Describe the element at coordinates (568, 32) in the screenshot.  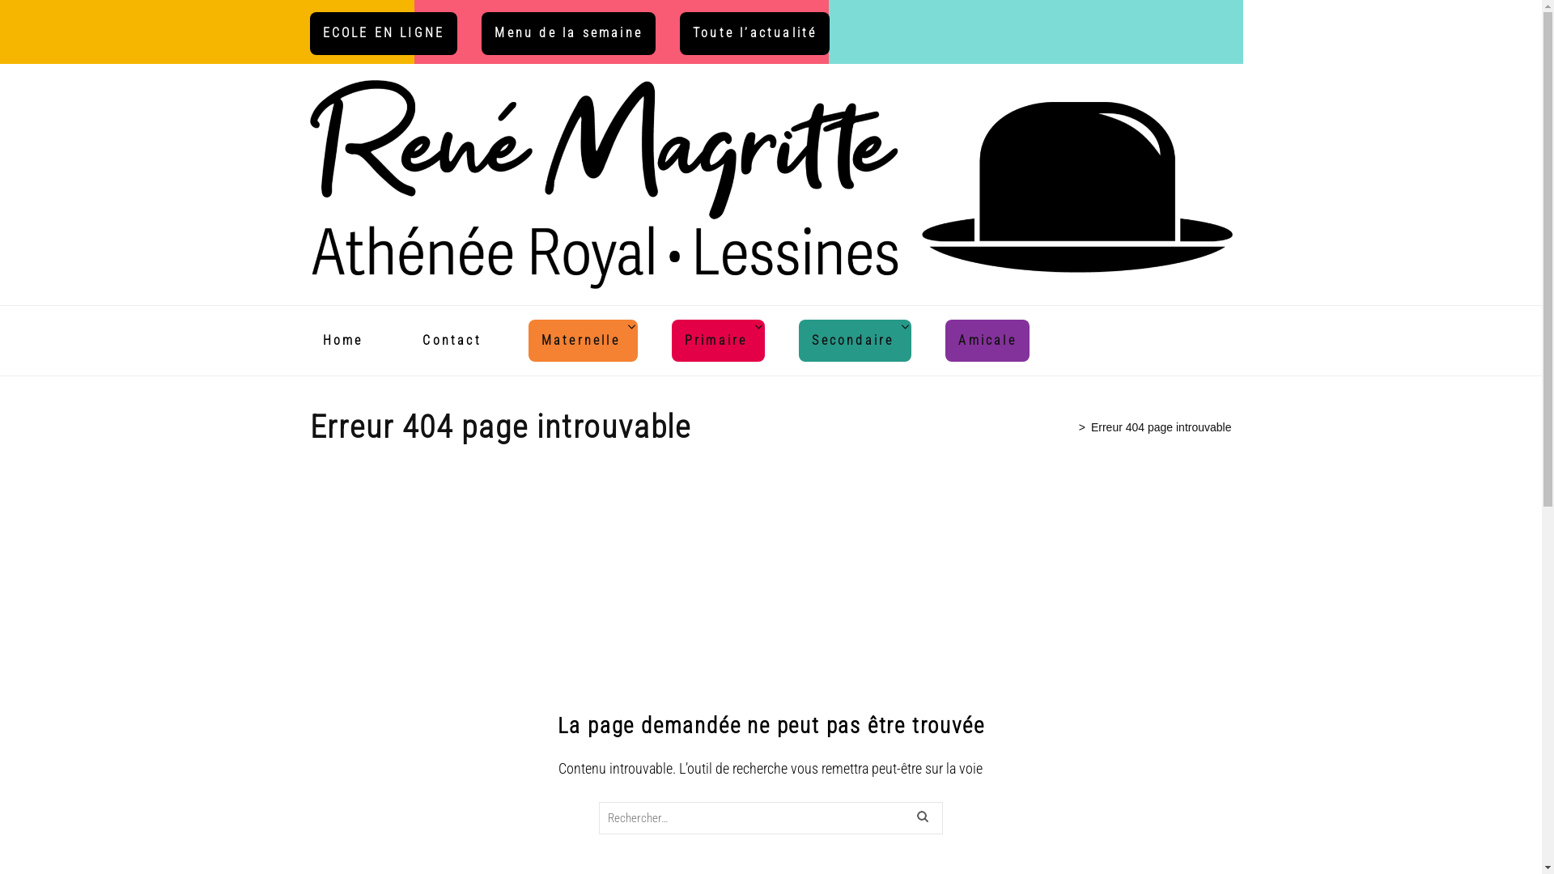
I see `Menu de la semaine` at that location.